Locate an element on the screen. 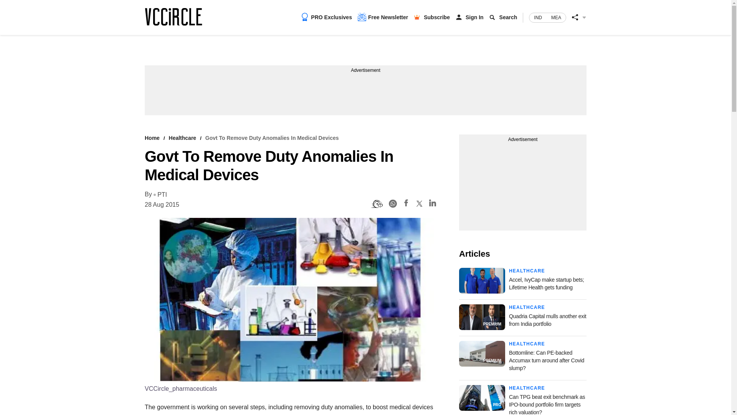 The height and width of the screenshot is (415, 737). HEALTHCARE is located at coordinates (527, 344).